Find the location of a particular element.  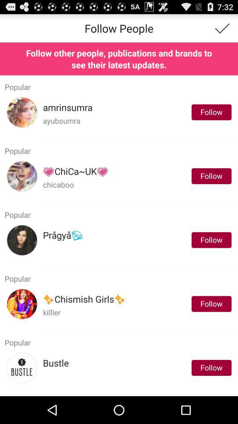

tap app to the left of follow is located at coordinates (76, 171).